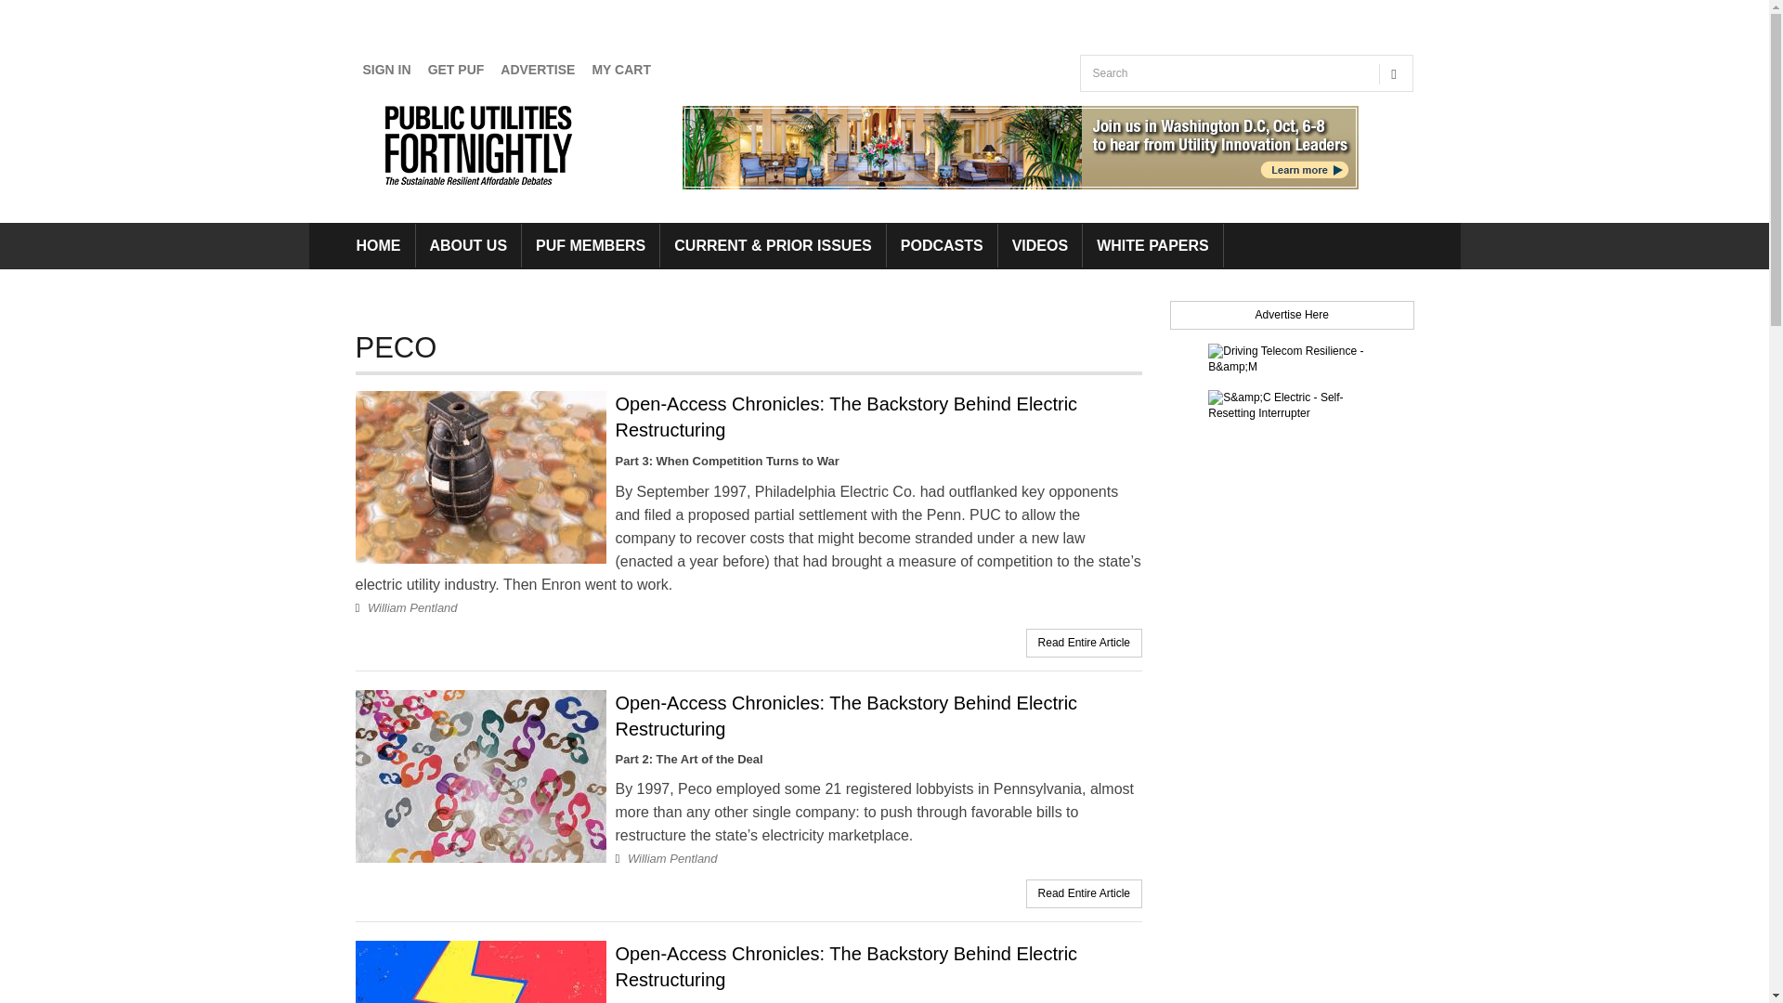  I want to click on PUF MEMBERS, so click(591, 245).